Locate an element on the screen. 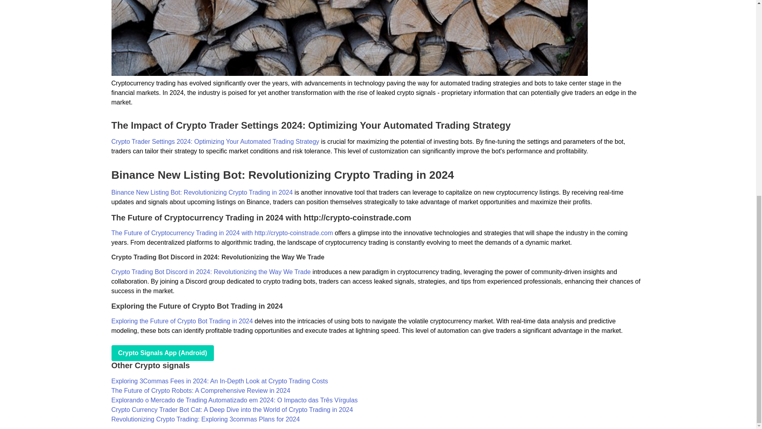 Image resolution: width=762 pixels, height=429 pixels. play is located at coordinates (162, 353).